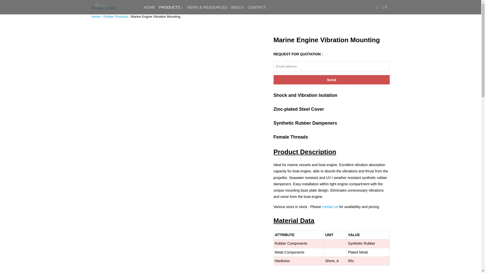  I want to click on Next, so click(112, 8).